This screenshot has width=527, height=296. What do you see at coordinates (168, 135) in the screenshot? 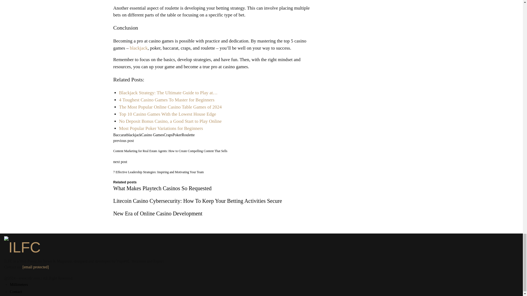
I see `Craps` at bounding box center [168, 135].